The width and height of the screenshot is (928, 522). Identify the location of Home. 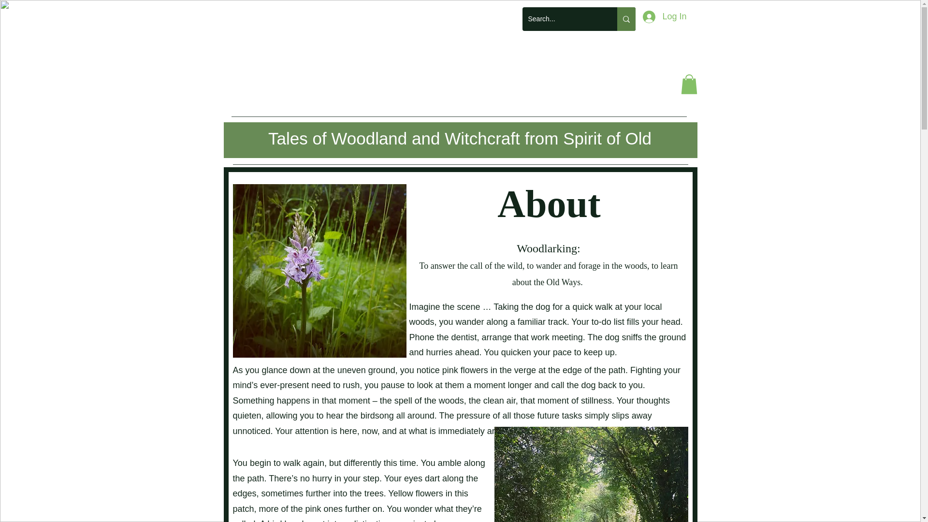
(266, 98).